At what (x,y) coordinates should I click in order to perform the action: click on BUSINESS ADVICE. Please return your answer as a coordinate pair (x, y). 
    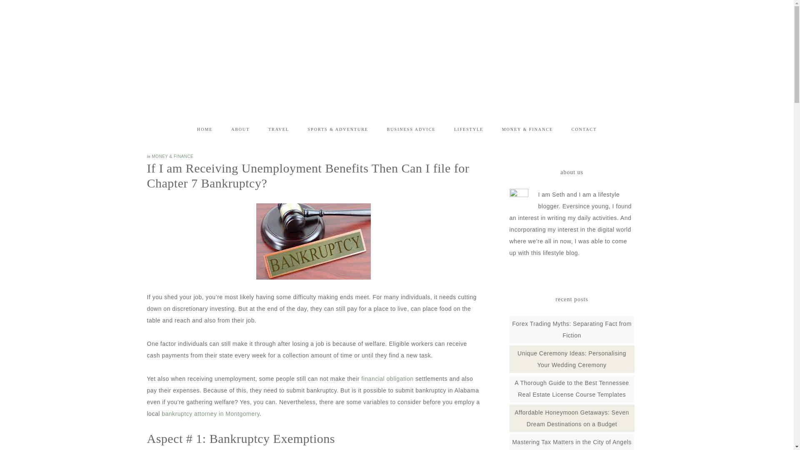
    Looking at the image, I should click on (411, 129).